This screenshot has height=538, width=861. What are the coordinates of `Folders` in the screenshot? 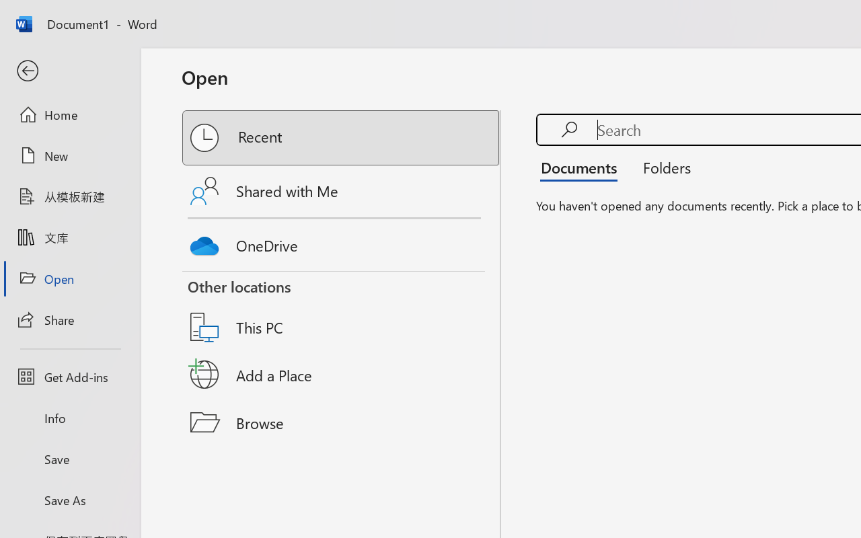 It's located at (662, 167).